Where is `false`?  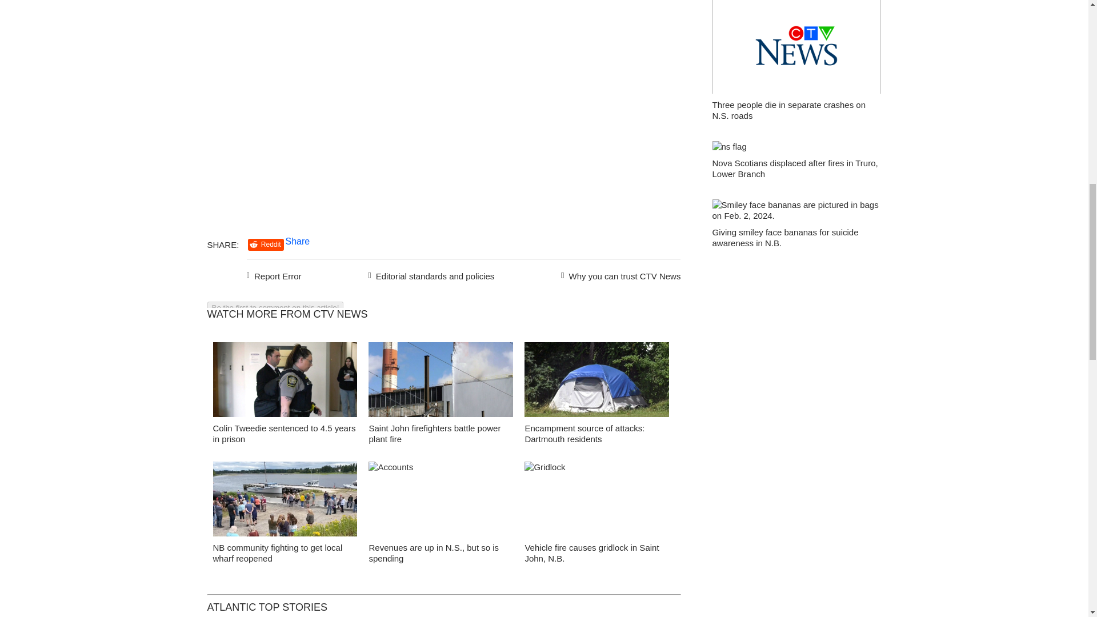
false is located at coordinates (441, 498).